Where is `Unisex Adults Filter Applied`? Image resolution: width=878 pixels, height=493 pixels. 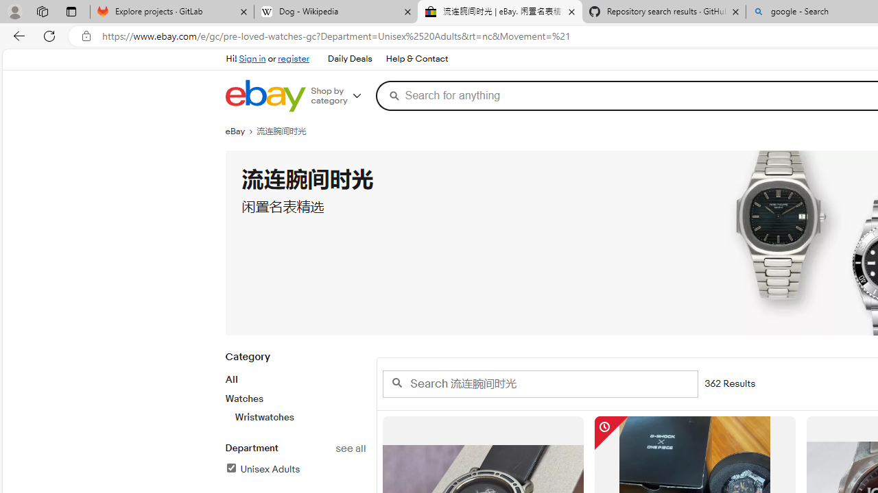 Unisex Adults Filter Applied is located at coordinates (262, 469).